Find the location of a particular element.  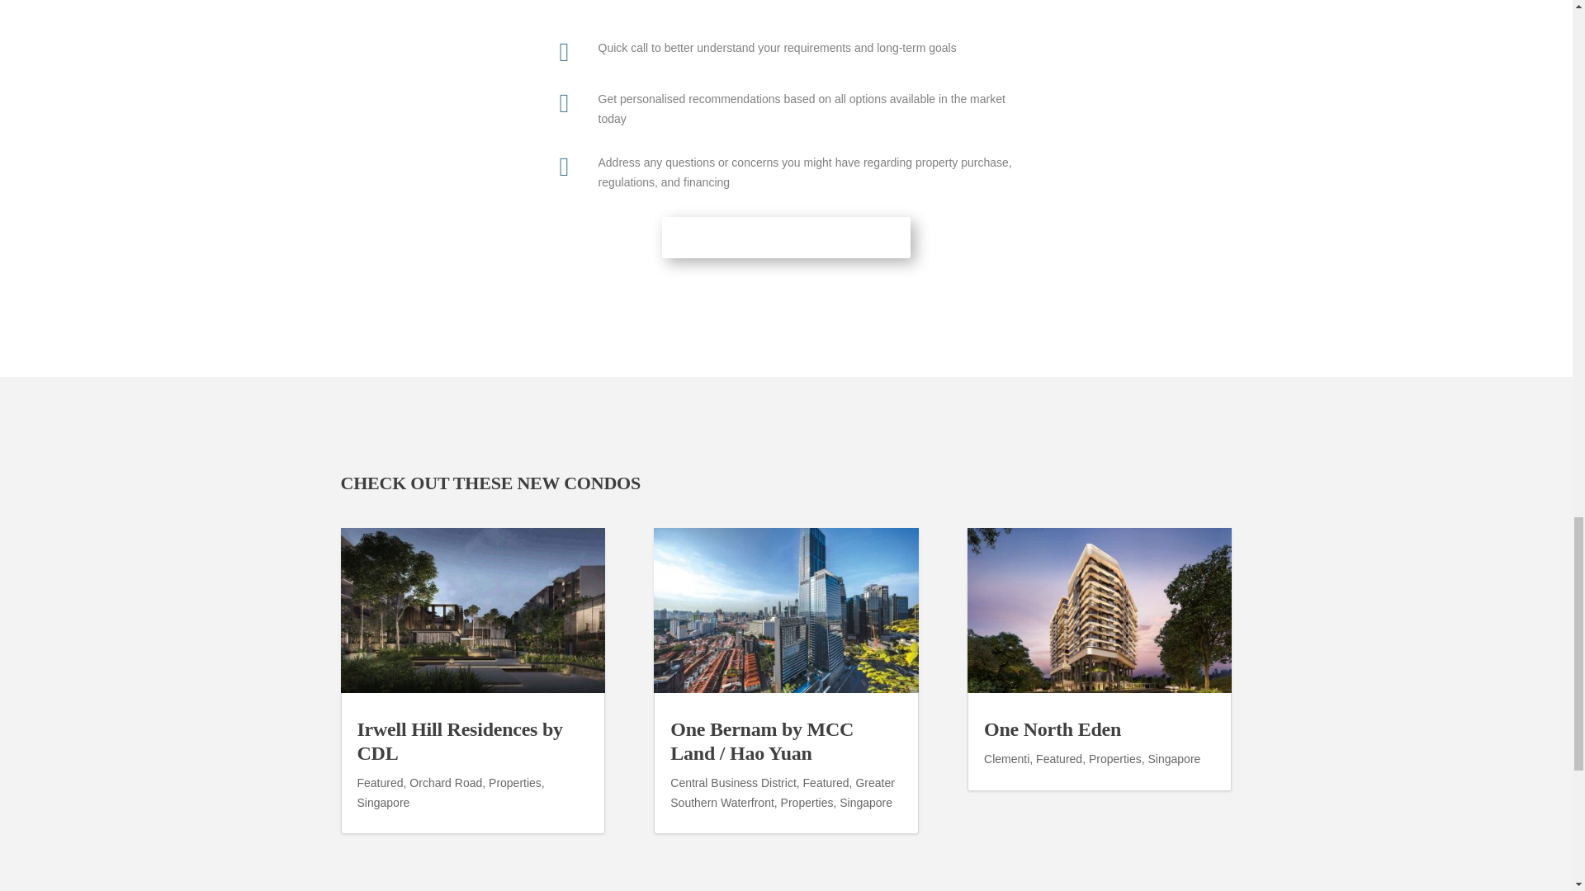

Orchard Road is located at coordinates (445, 782).